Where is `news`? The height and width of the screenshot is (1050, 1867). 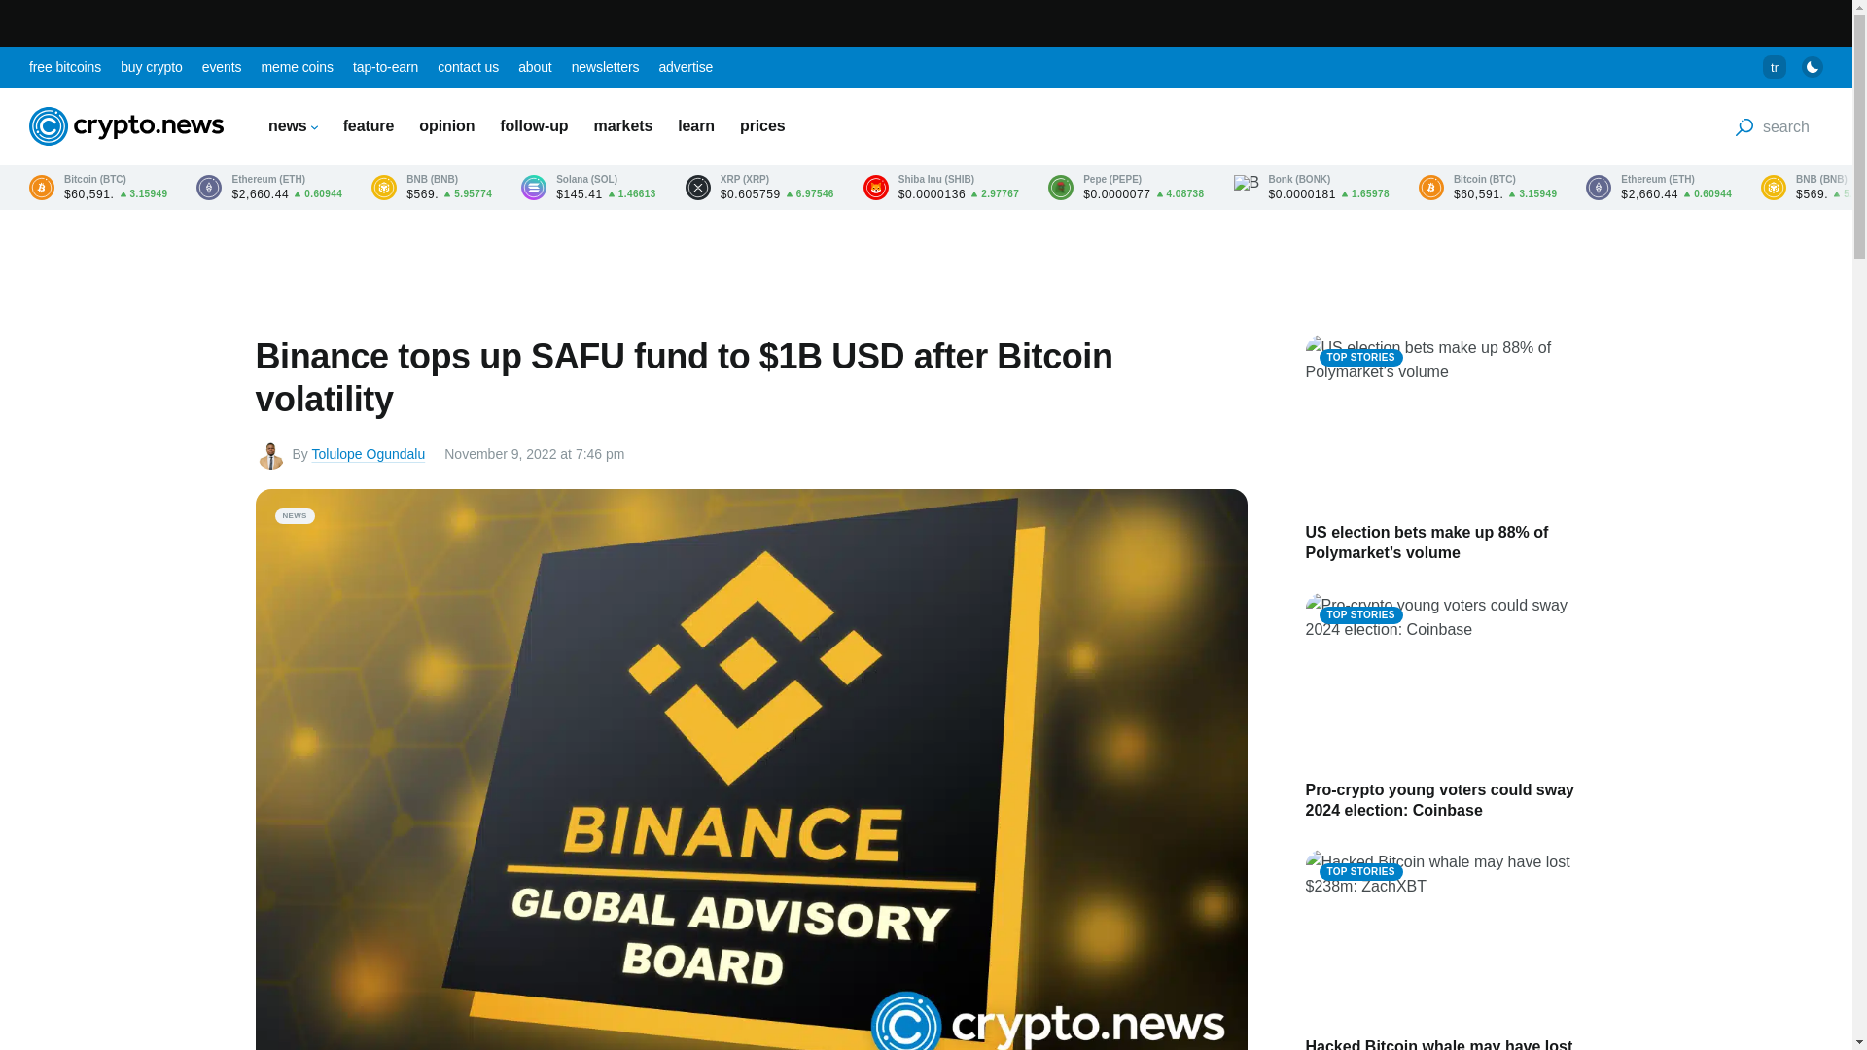 news is located at coordinates (293, 125).